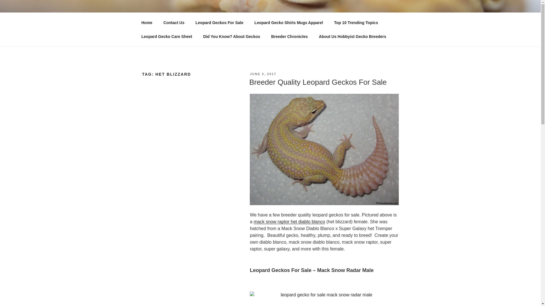 The image size is (545, 306). I want to click on Leopard Gecko Shirts Mugs Apparel, so click(289, 23).